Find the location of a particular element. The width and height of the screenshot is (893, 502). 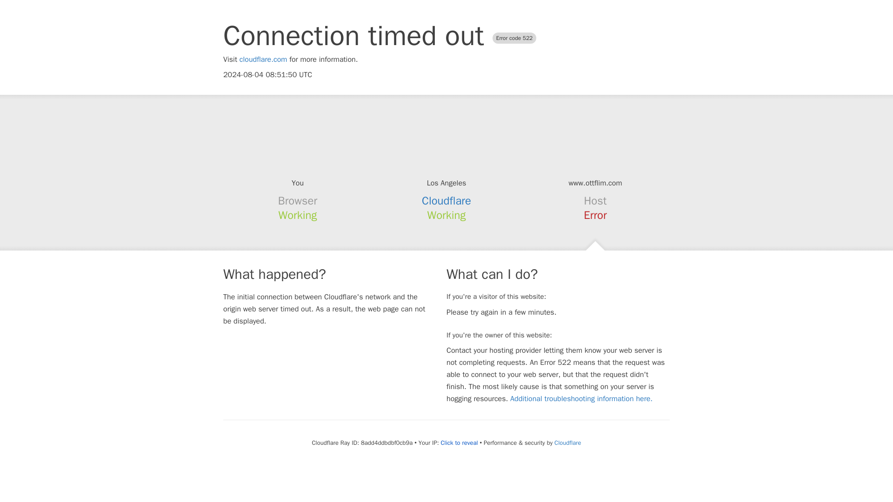

Additional troubleshooting information here. is located at coordinates (581, 399).